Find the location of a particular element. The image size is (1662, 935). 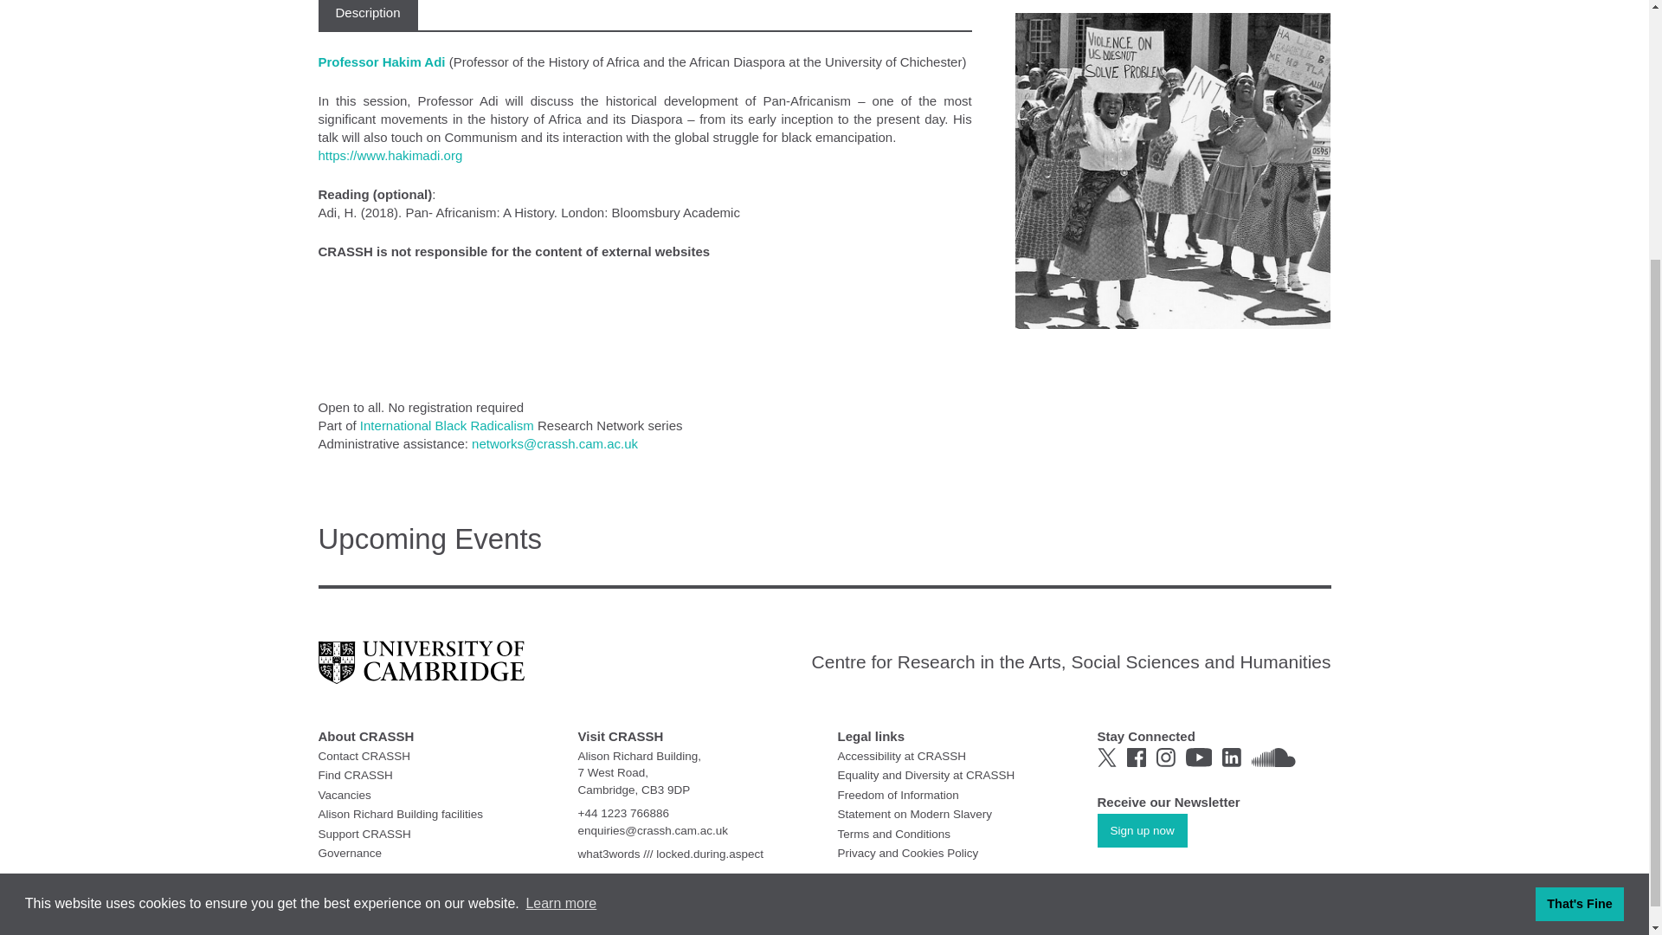

Accessibility at CRASSH is located at coordinates (902, 757).